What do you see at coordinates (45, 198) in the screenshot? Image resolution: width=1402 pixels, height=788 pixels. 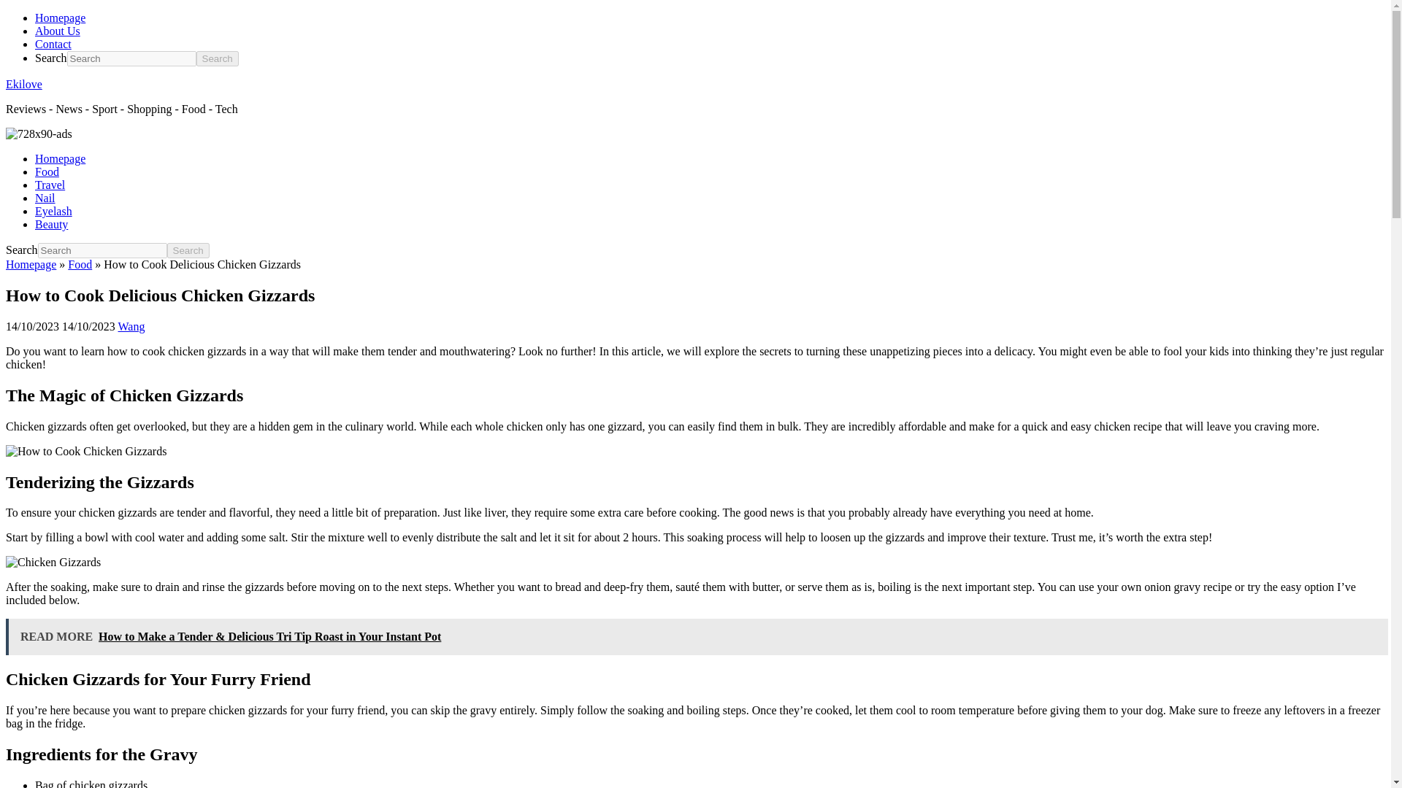 I see `Nail` at bounding box center [45, 198].